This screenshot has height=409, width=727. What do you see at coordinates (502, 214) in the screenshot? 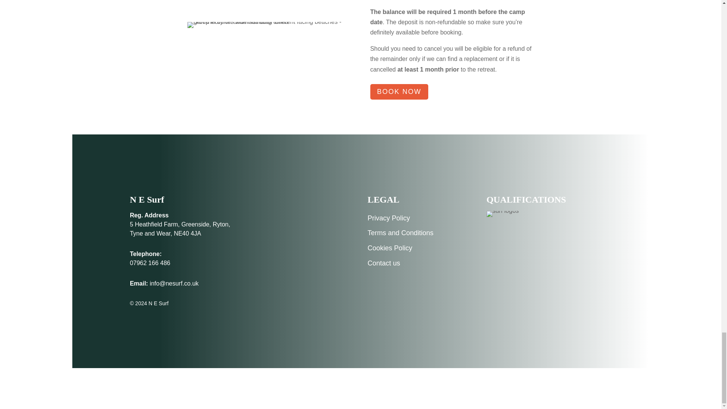
I see `surf logos` at bounding box center [502, 214].